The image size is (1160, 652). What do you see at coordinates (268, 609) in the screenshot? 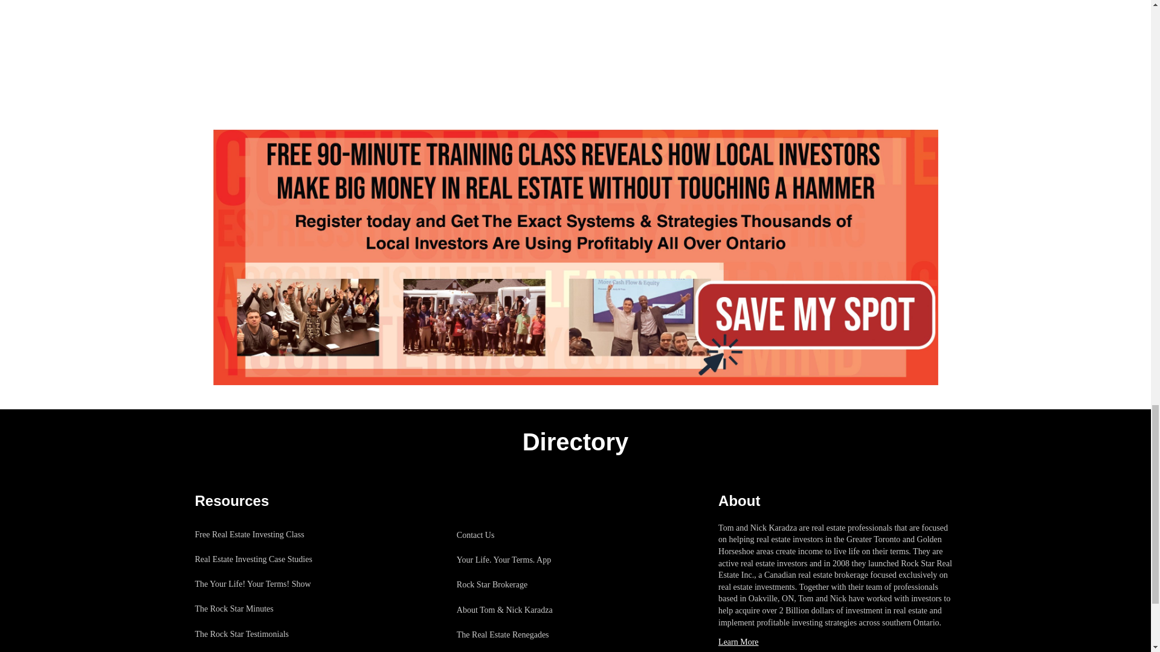
I see `The Rock Star Minutes` at bounding box center [268, 609].